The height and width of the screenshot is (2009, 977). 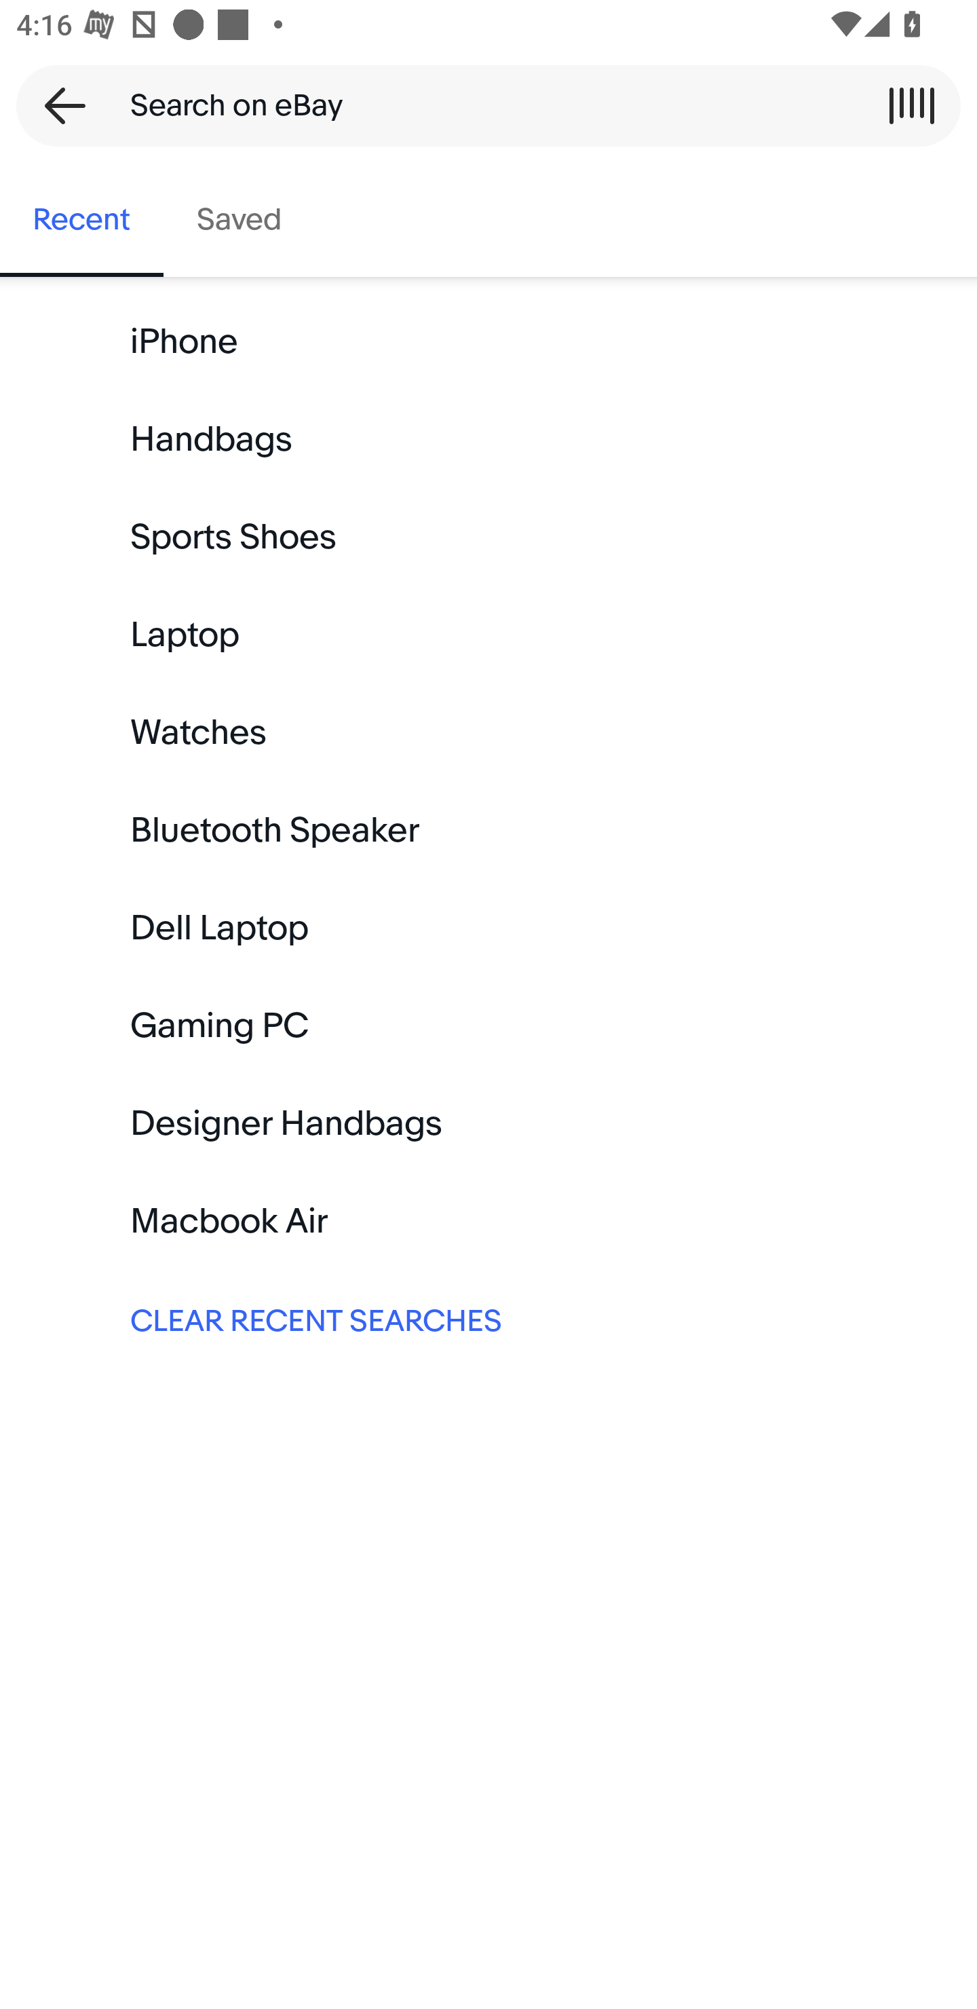 What do you see at coordinates (488, 928) in the screenshot?
I see `Dell Laptop Keyword search Dell Laptop:` at bounding box center [488, 928].